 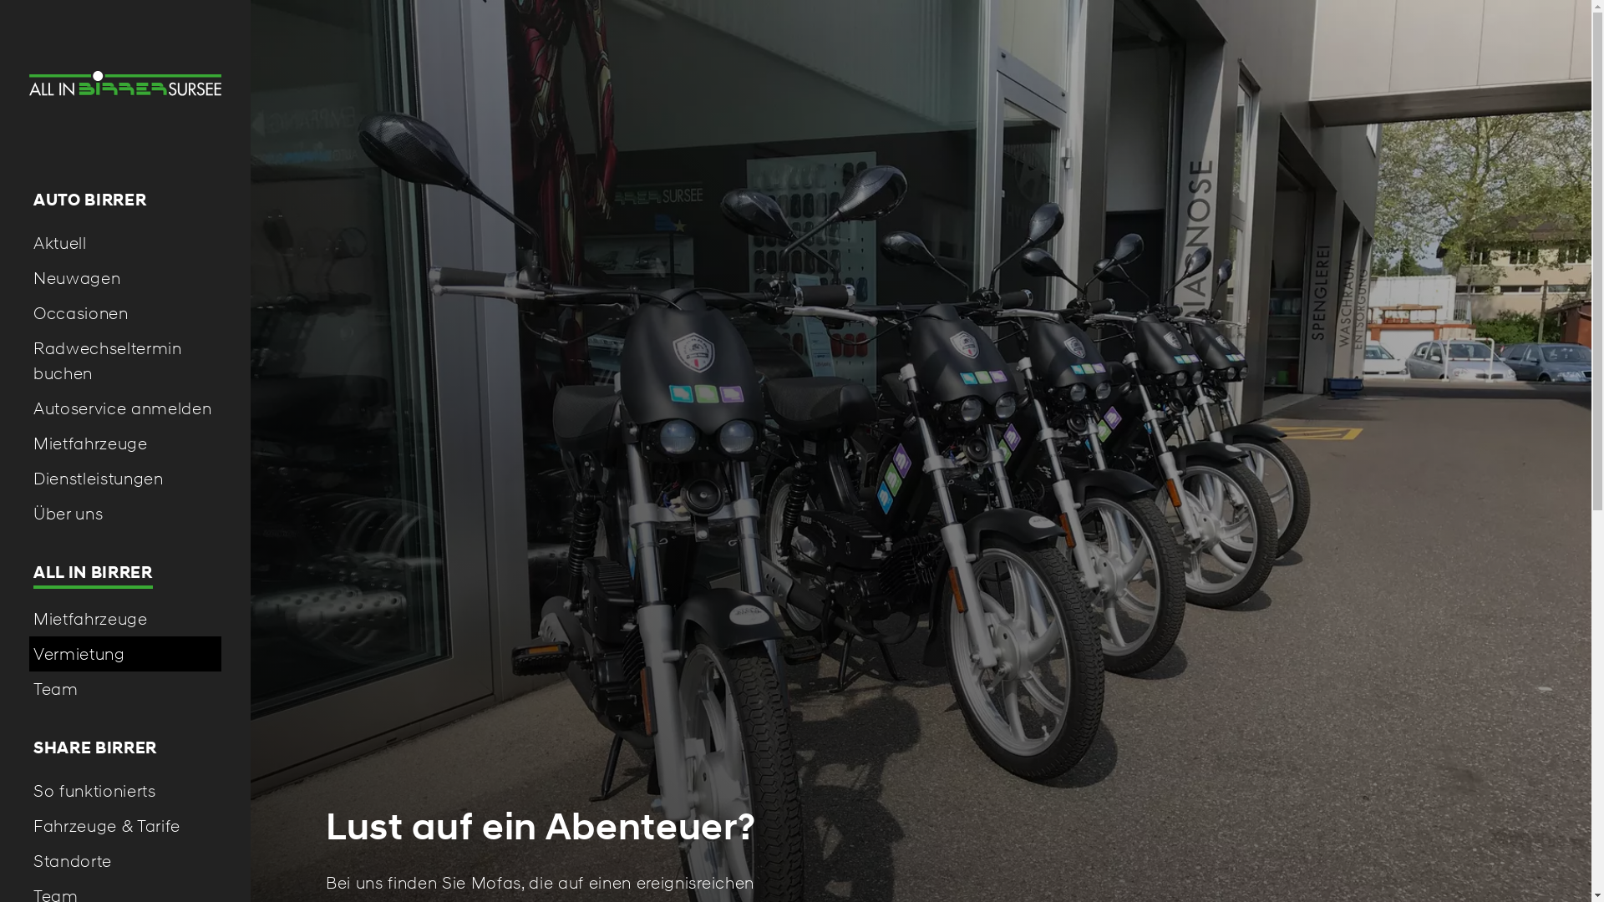 What do you see at coordinates (125, 748) in the screenshot?
I see `SHARE BIRRER` at bounding box center [125, 748].